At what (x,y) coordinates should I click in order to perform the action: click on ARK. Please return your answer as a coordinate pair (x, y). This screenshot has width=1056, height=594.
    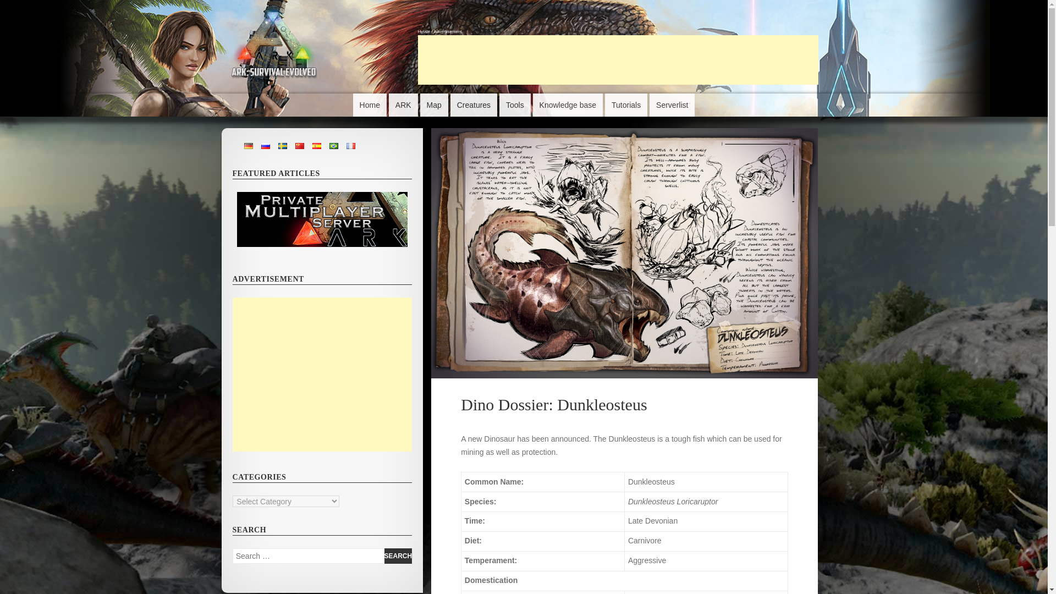
    Looking at the image, I should click on (403, 105).